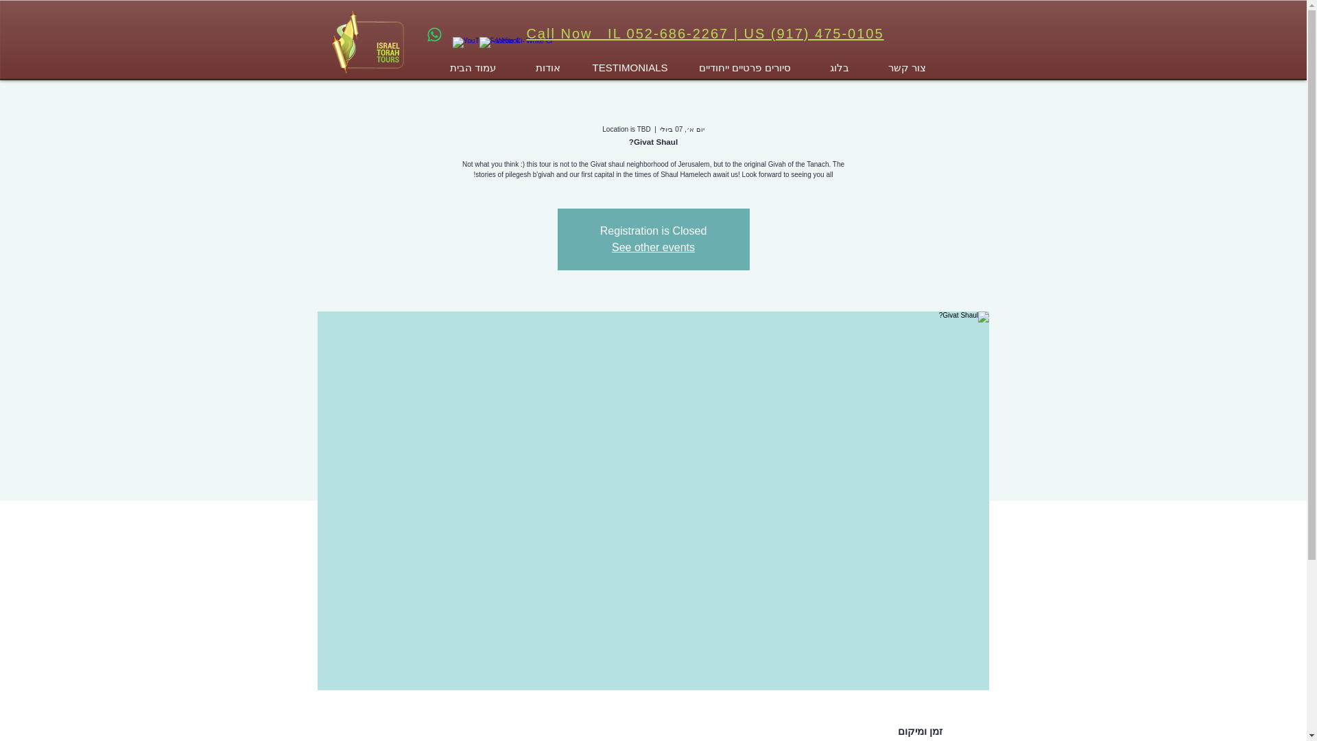 The width and height of the screenshot is (1317, 741). What do you see at coordinates (653, 247) in the screenshot?
I see `See other events` at bounding box center [653, 247].